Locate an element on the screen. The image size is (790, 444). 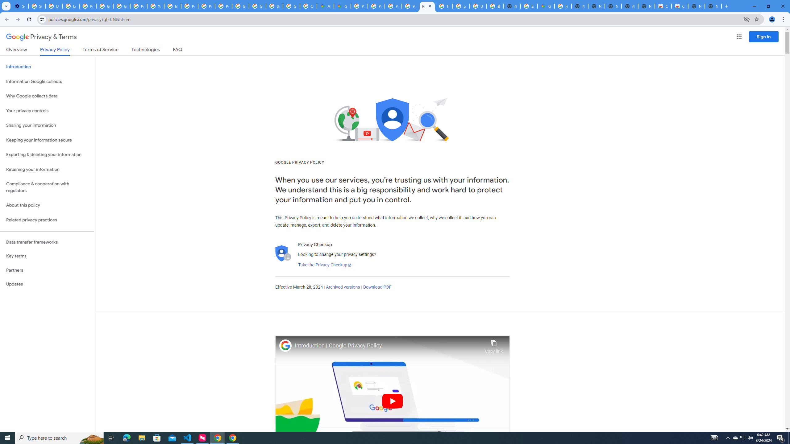
Explore new street-level details - Google Maps Help is located at coordinates (529, 6).